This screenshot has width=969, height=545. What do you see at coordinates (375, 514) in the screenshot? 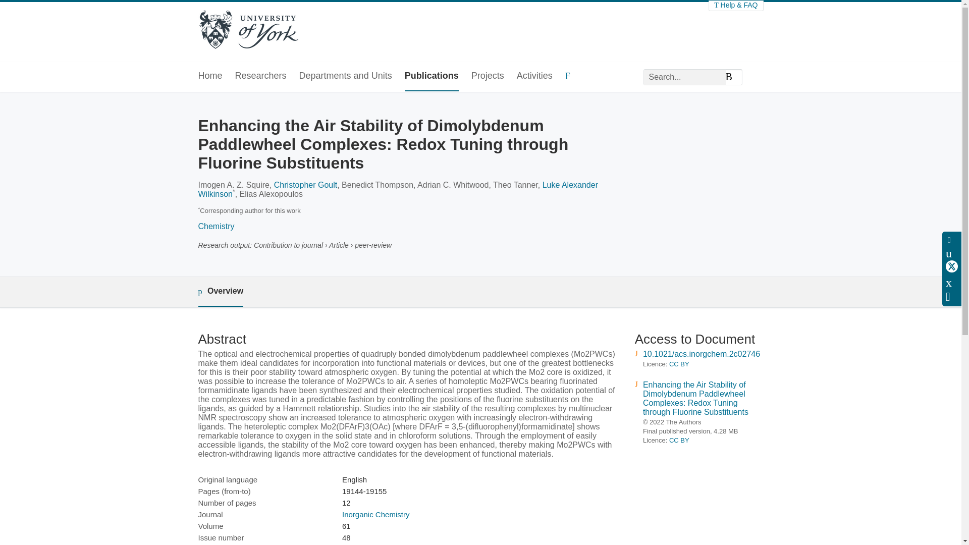
I see `Inorganic Chemistry` at bounding box center [375, 514].